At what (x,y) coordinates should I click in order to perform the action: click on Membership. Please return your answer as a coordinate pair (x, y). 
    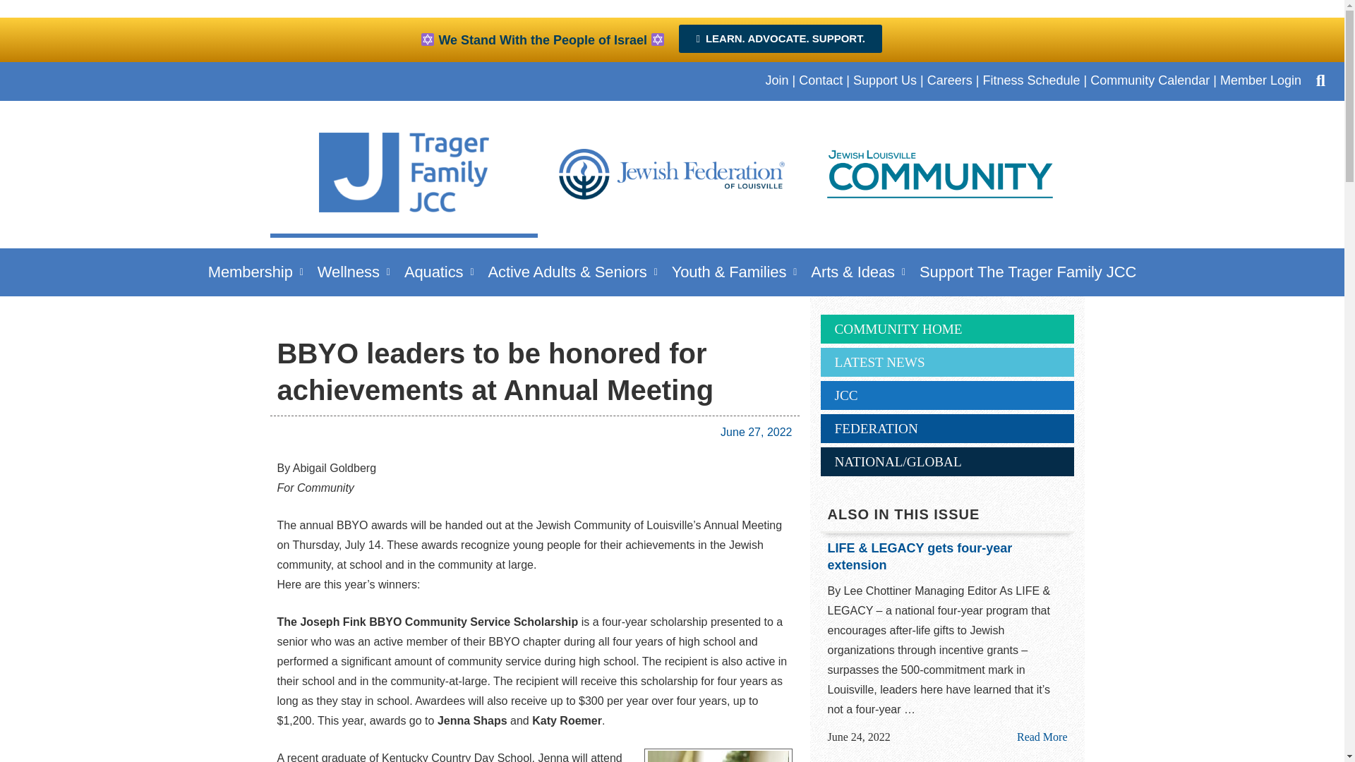
    Looking at the image, I should click on (255, 272).